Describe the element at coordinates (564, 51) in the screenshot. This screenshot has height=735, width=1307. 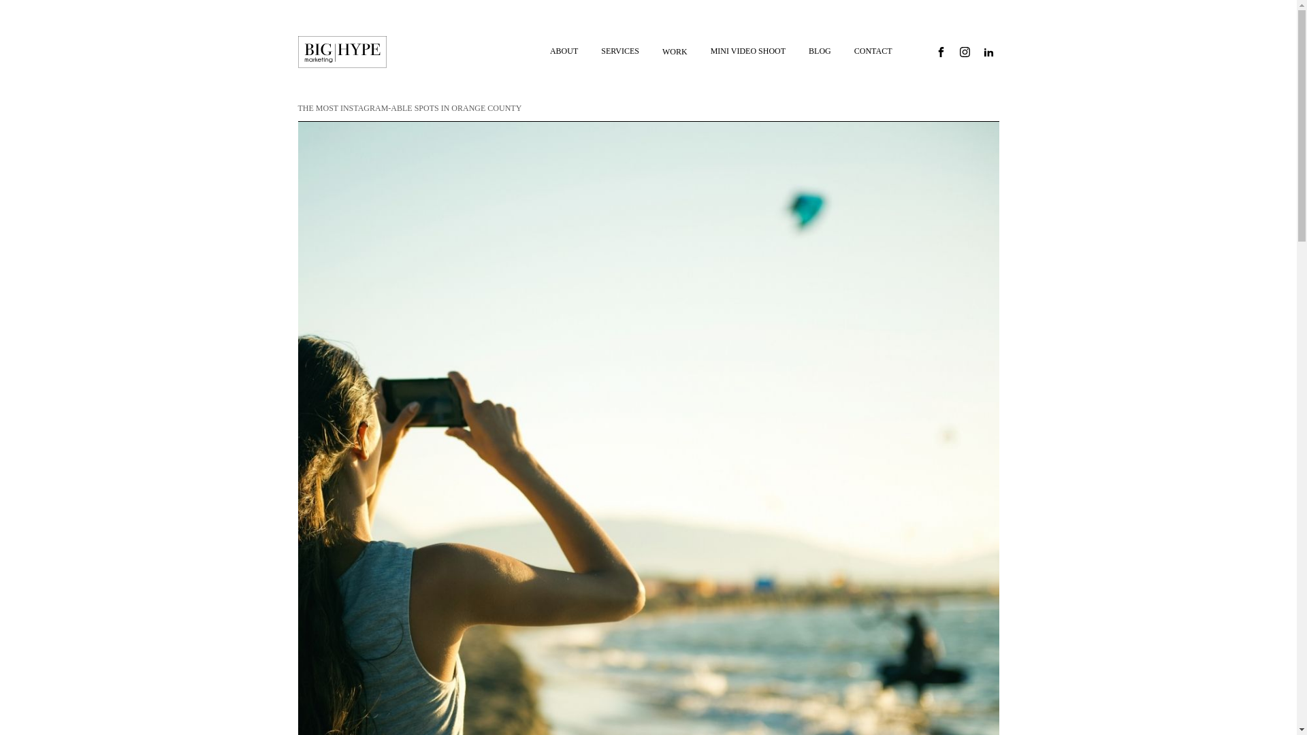
I see `ABOUT` at that location.